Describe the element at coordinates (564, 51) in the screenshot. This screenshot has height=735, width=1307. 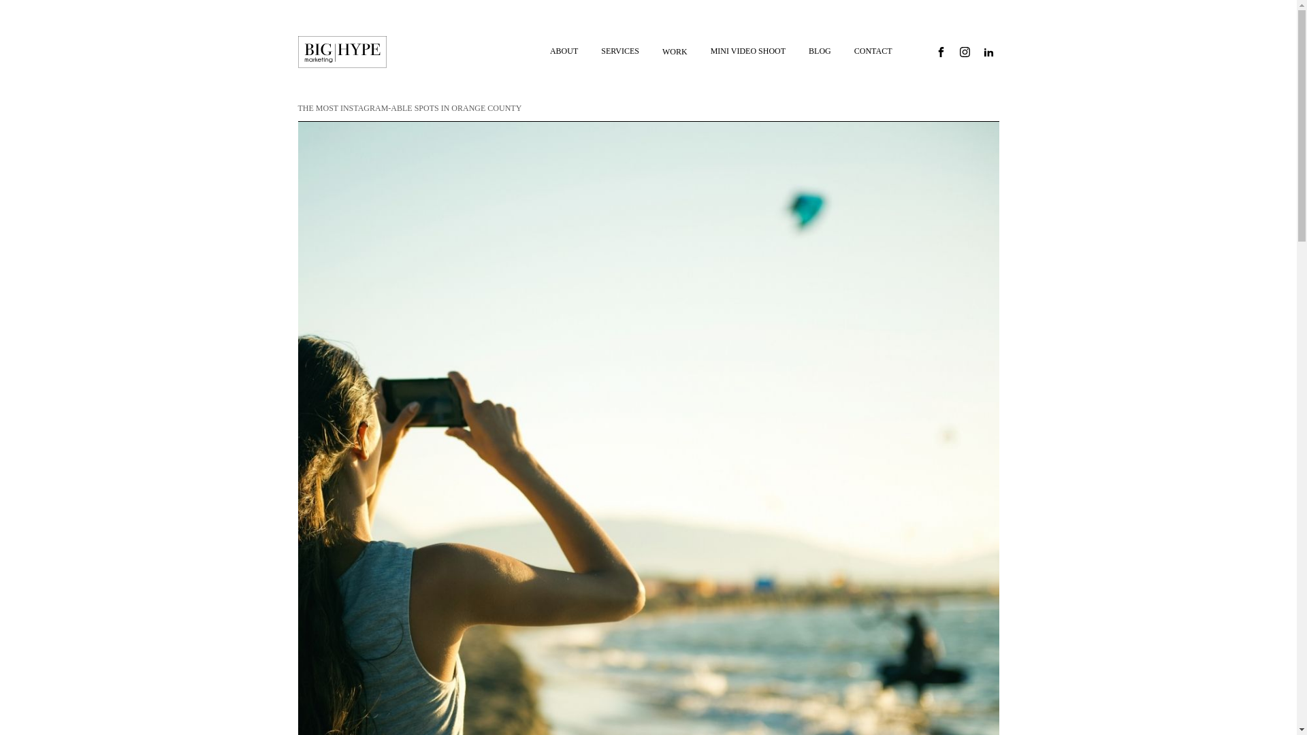
I see `ABOUT` at that location.